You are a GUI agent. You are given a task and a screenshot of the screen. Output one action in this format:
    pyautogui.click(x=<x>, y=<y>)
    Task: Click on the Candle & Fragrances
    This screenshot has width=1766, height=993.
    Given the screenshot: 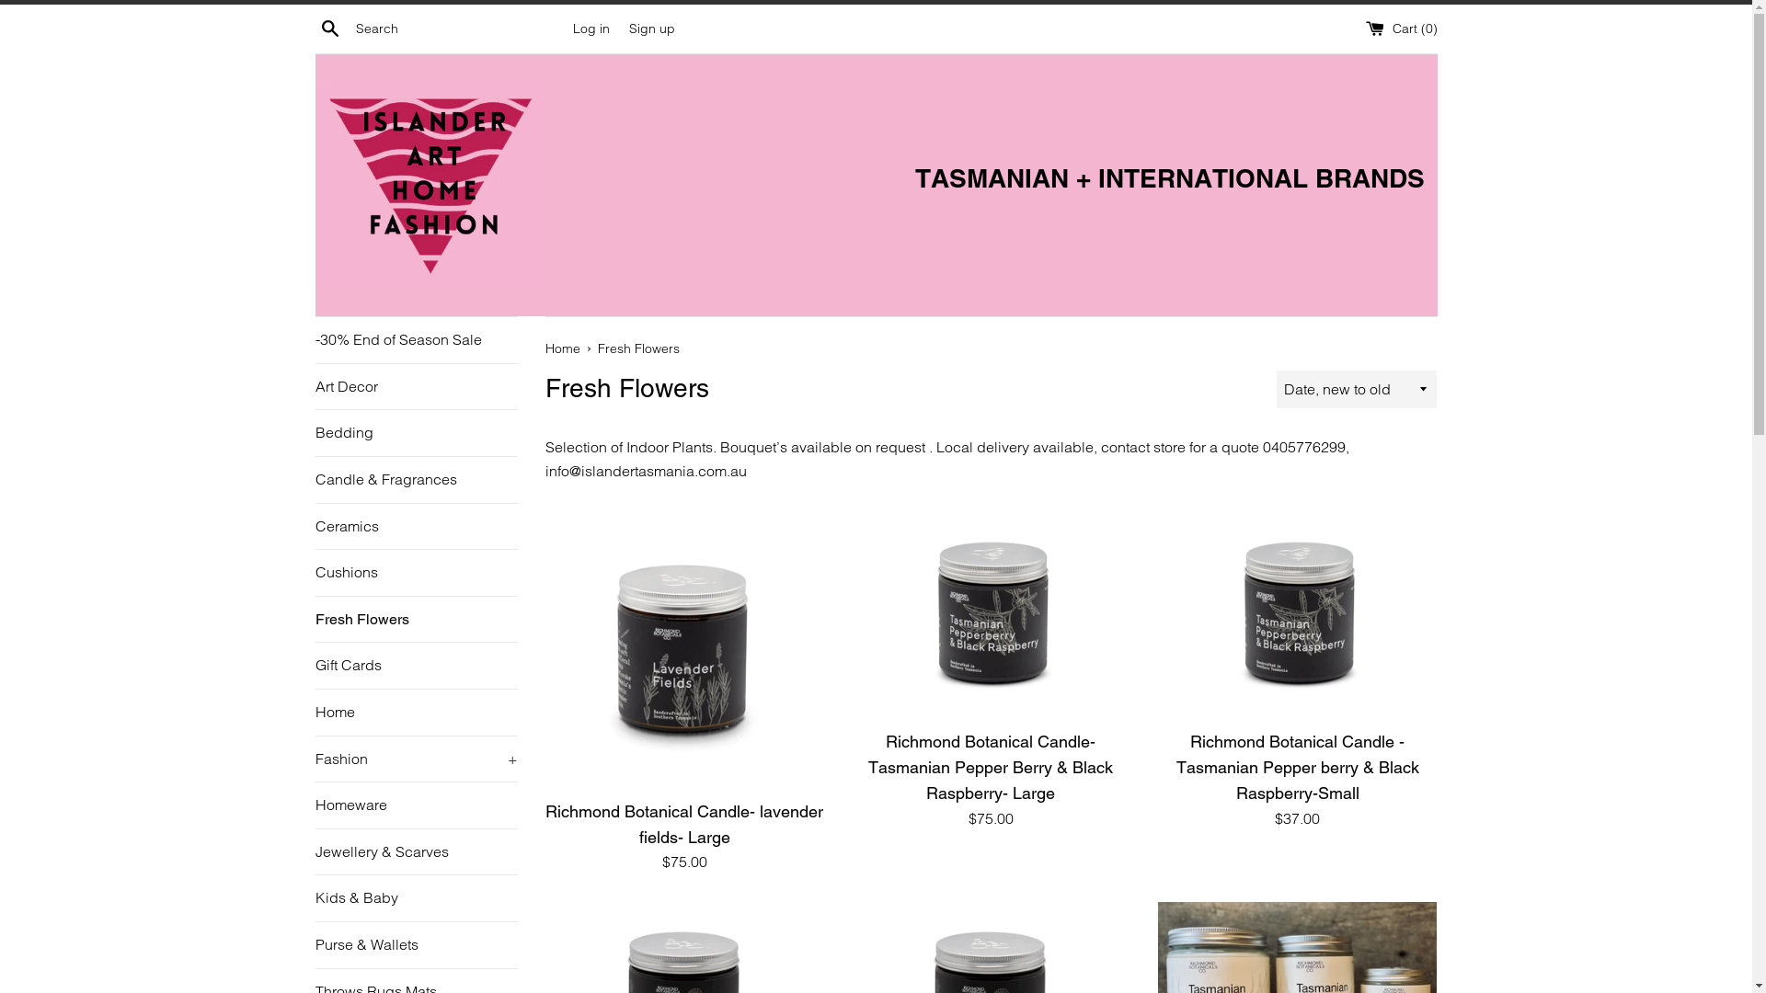 What is the action you would take?
    pyautogui.click(x=416, y=480)
    